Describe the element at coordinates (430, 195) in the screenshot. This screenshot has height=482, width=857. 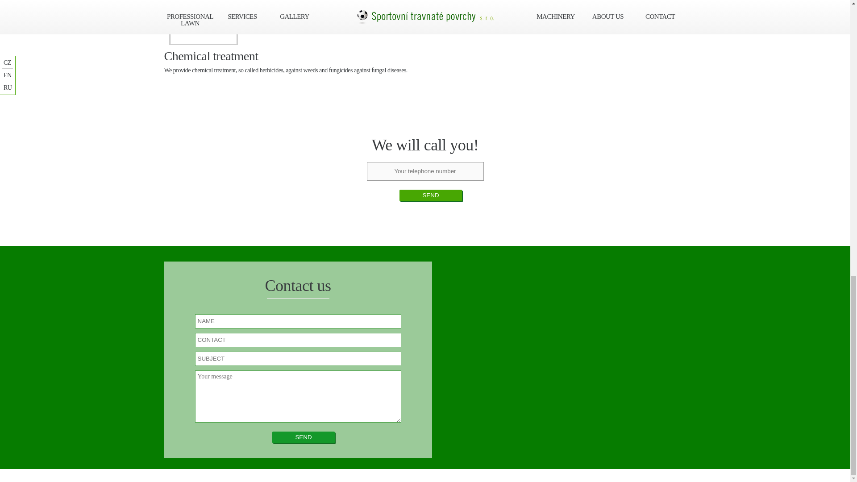
I see `Send` at that location.